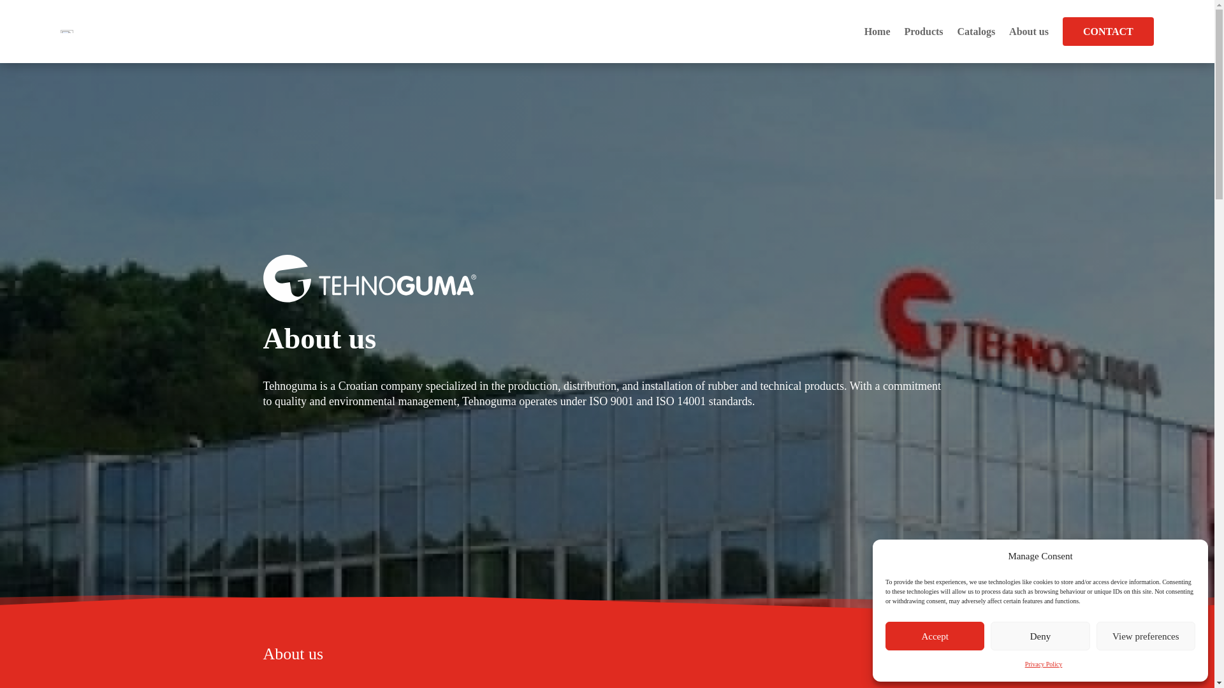 The width and height of the screenshot is (1224, 688). Describe the element at coordinates (877, 31) in the screenshot. I see `Home` at that location.